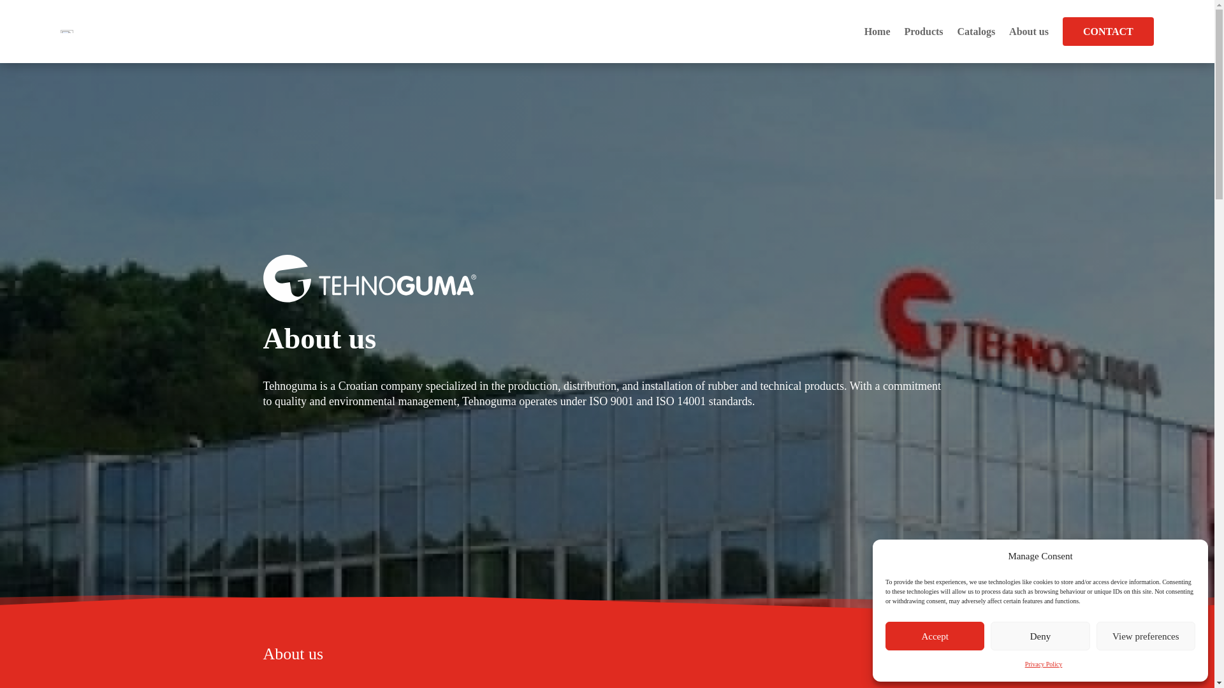 The width and height of the screenshot is (1224, 688). Describe the element at coordinates (877, 31) in the screenshot. I see `Home` at that location.